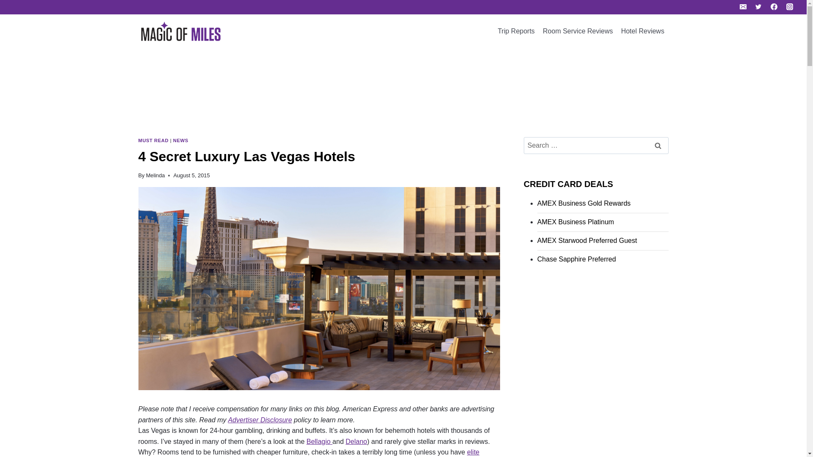  What do you see at coordinates (658, 146) in the screenshot?
I see `Search` at bounding box center [658, 146].